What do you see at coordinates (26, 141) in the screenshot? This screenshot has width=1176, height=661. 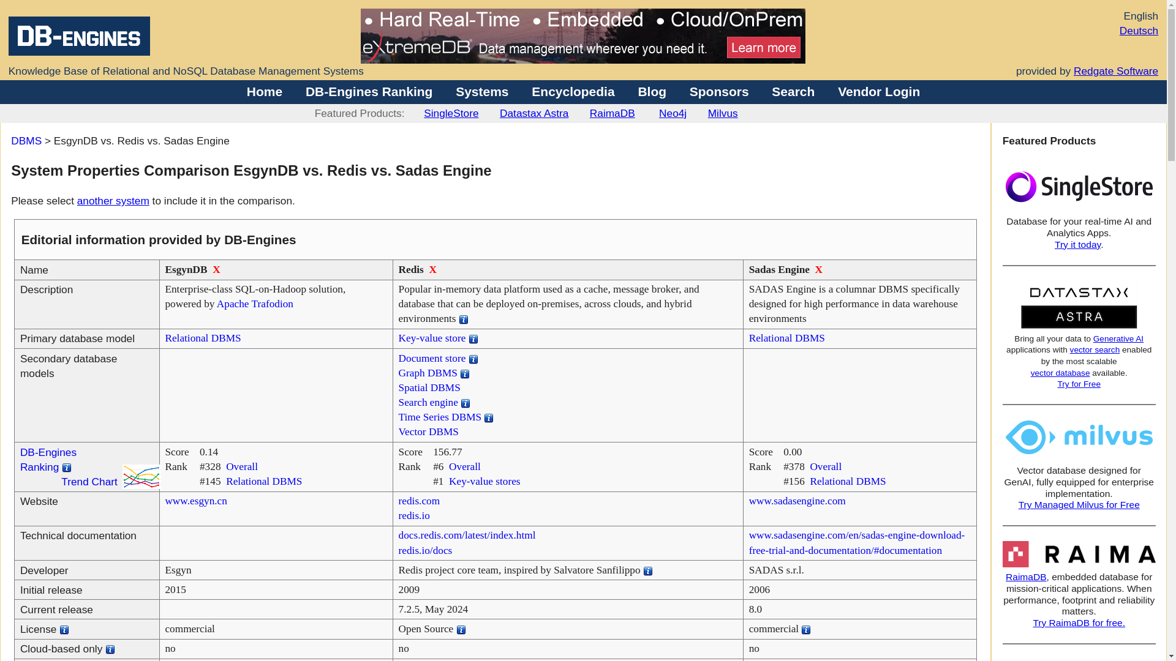 I see `DBMS` at bounding box center [26, 141].